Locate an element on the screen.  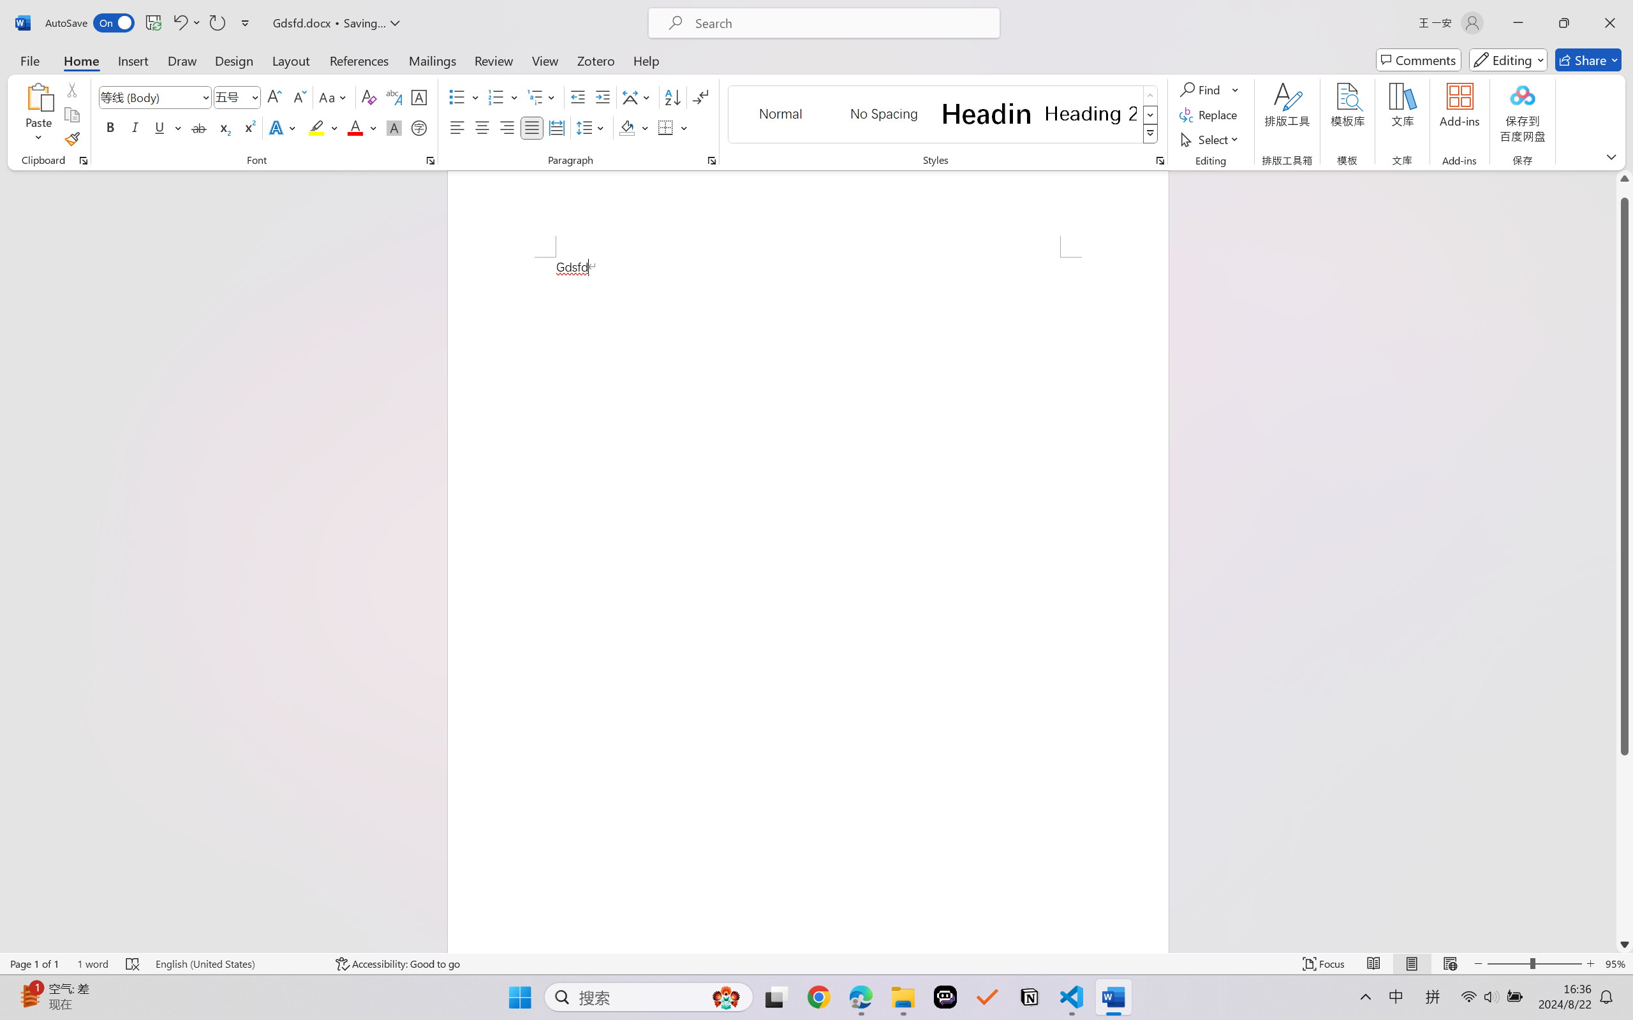
Clear Formatting is located at coordinates (369, 97).